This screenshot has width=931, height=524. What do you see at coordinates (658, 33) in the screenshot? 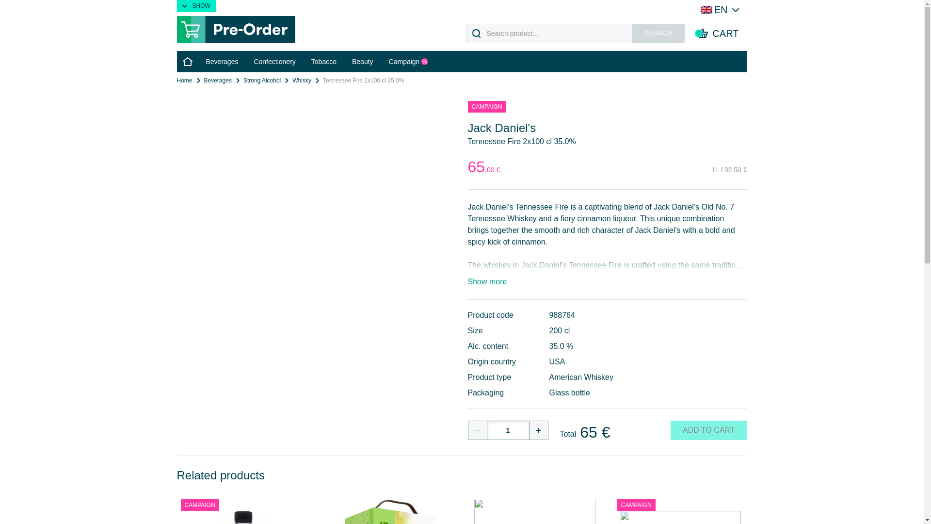
I see `SEARCH` at bounding box center [658, 33].